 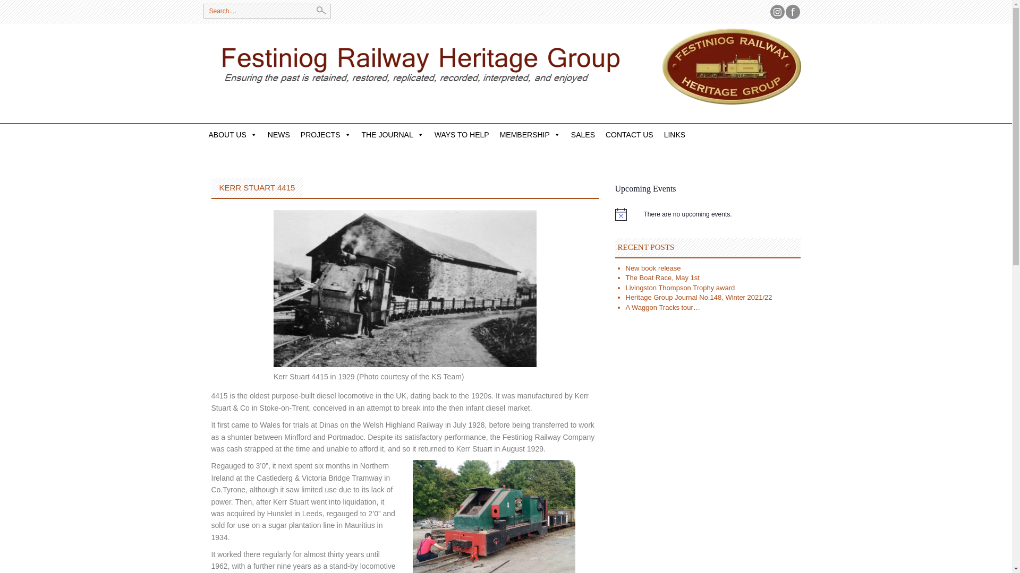 What do you see at coordinates (233, 135) in the screenshot?
I see `ABOUT US` at bounding box center [233, 135].